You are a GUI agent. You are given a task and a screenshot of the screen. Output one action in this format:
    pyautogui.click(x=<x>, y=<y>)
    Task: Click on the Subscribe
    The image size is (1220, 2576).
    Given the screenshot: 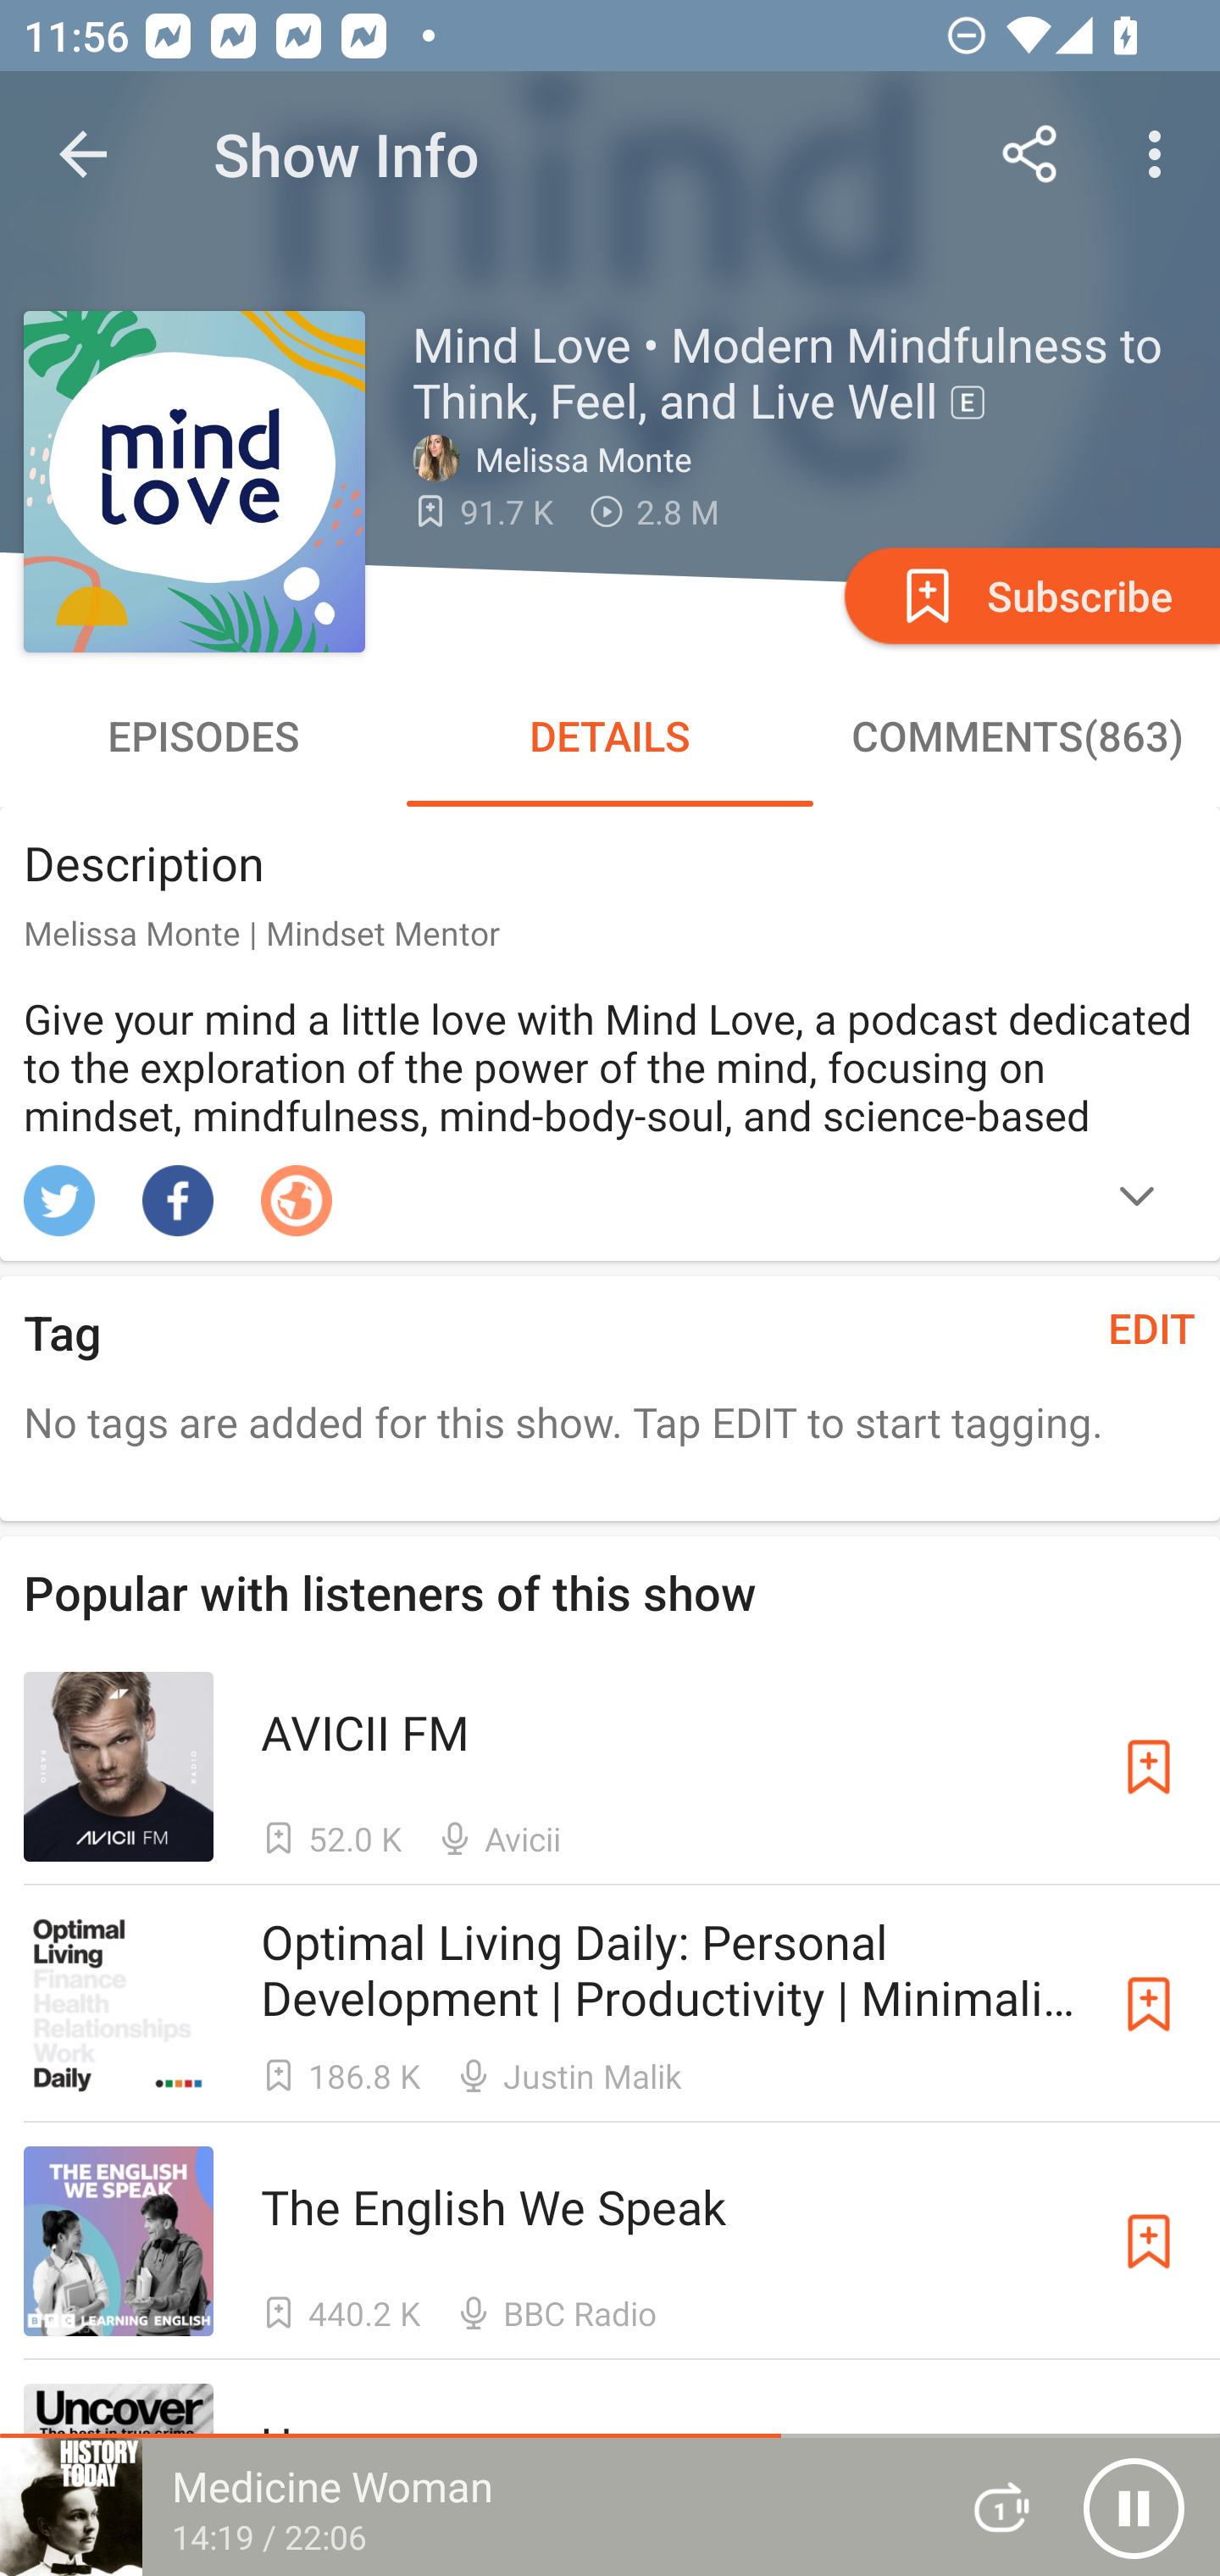 What is the action you would take?
    pyautogui.click(x=1149, y=1766)
    